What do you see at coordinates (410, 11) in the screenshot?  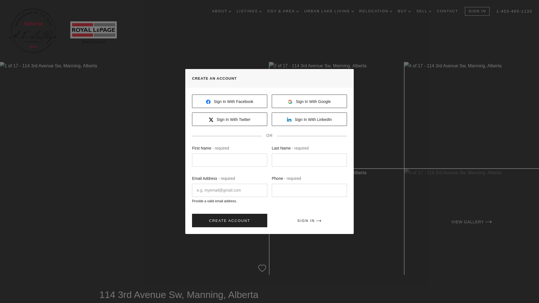 I see `DROPDOWN ARROW` at bounding box center [410, 11].